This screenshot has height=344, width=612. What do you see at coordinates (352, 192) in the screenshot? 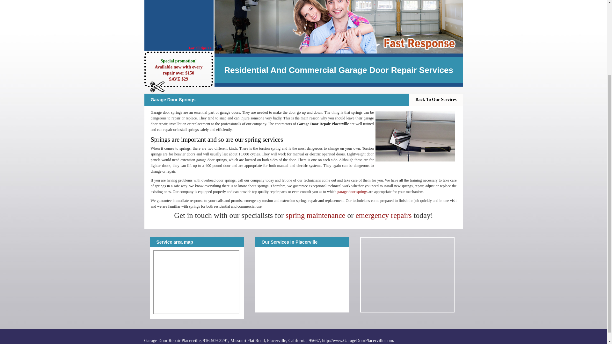
I see `garage door springs` at bounding box center [352, 192].